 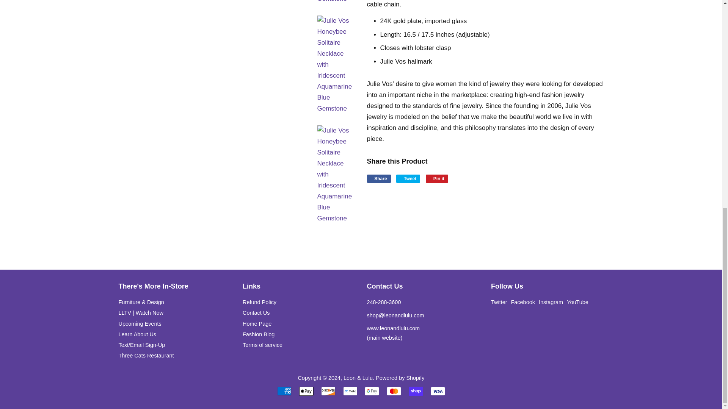 I want to click on Apple Pay, so click(x=306, y=391).